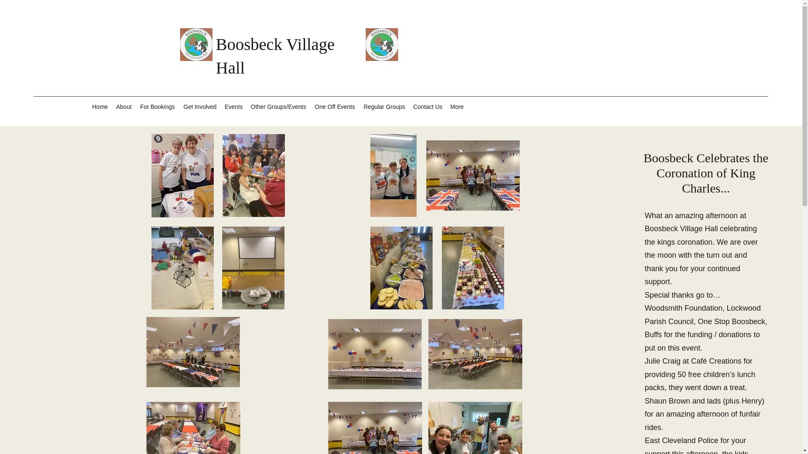 The image size is (808, 454). Describe the element at coordinates (157, 106) in the screenshot. I see `For Bookings` at that location.